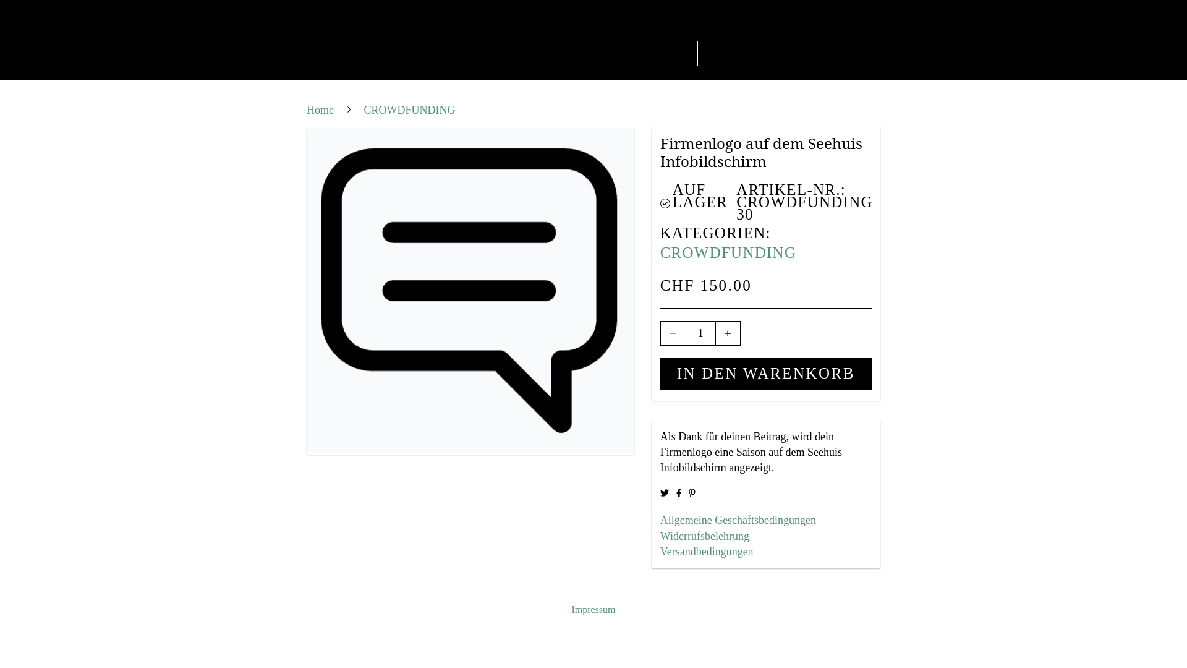 This screenshot has width=1187, height=668. I want to click on Home, so click(321, 110).